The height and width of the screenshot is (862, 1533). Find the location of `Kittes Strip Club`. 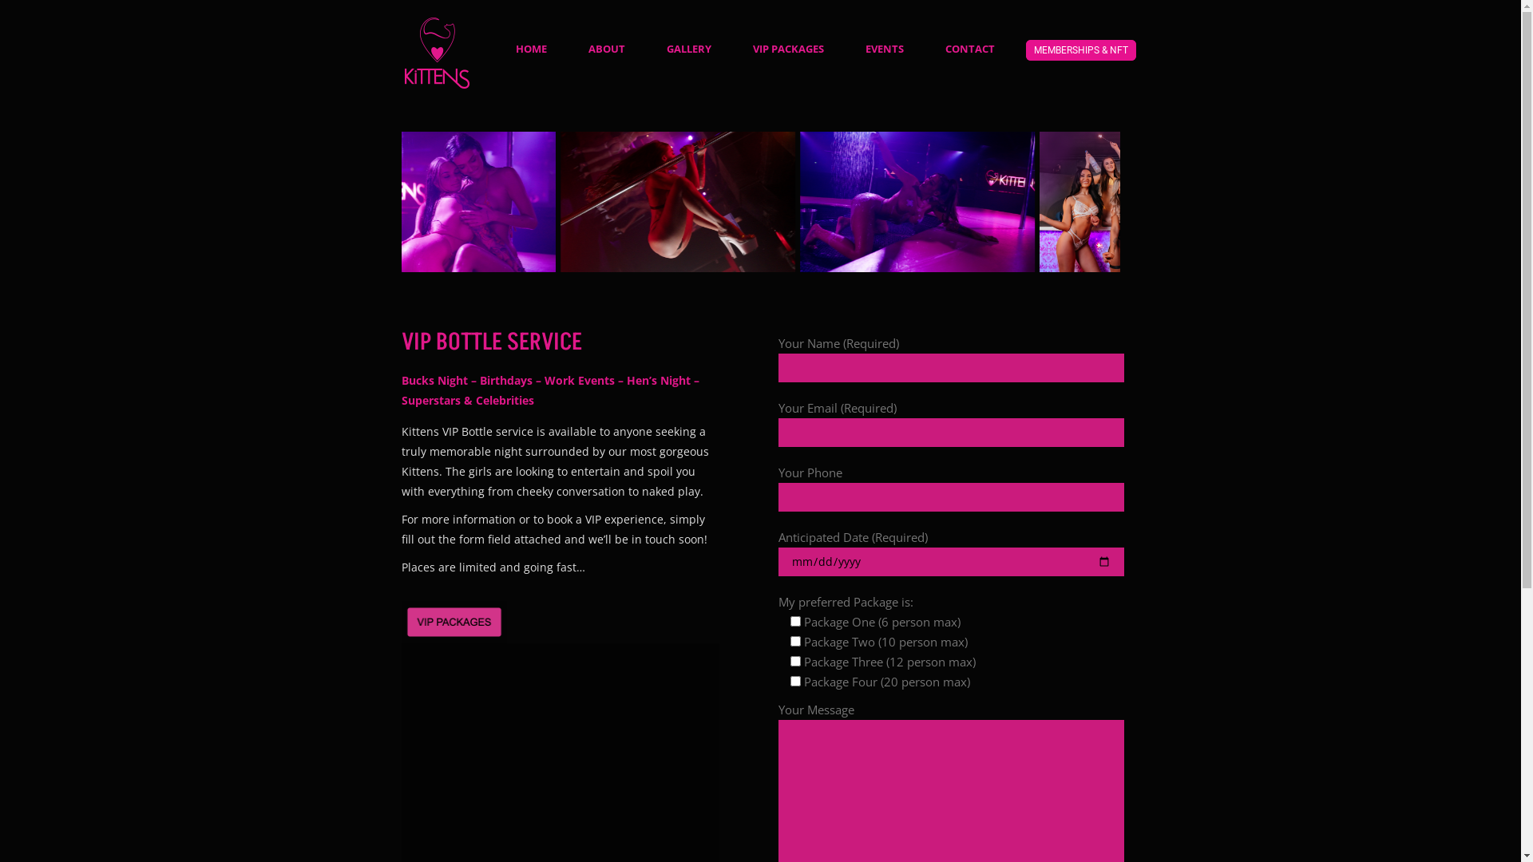

Kittes Strip Club is located at coordinates (761, 202).